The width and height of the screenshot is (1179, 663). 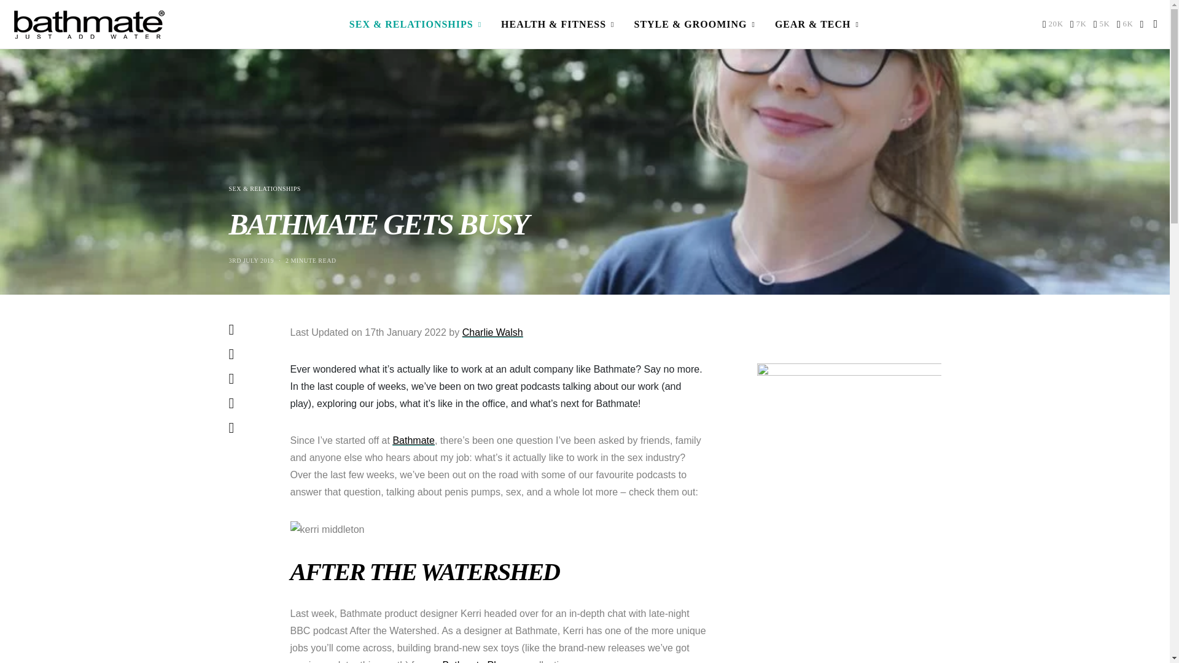 What do you see at coordinates (1053, 25) in the screenshot?
I see `20K` at bounding box center [1053, 25].